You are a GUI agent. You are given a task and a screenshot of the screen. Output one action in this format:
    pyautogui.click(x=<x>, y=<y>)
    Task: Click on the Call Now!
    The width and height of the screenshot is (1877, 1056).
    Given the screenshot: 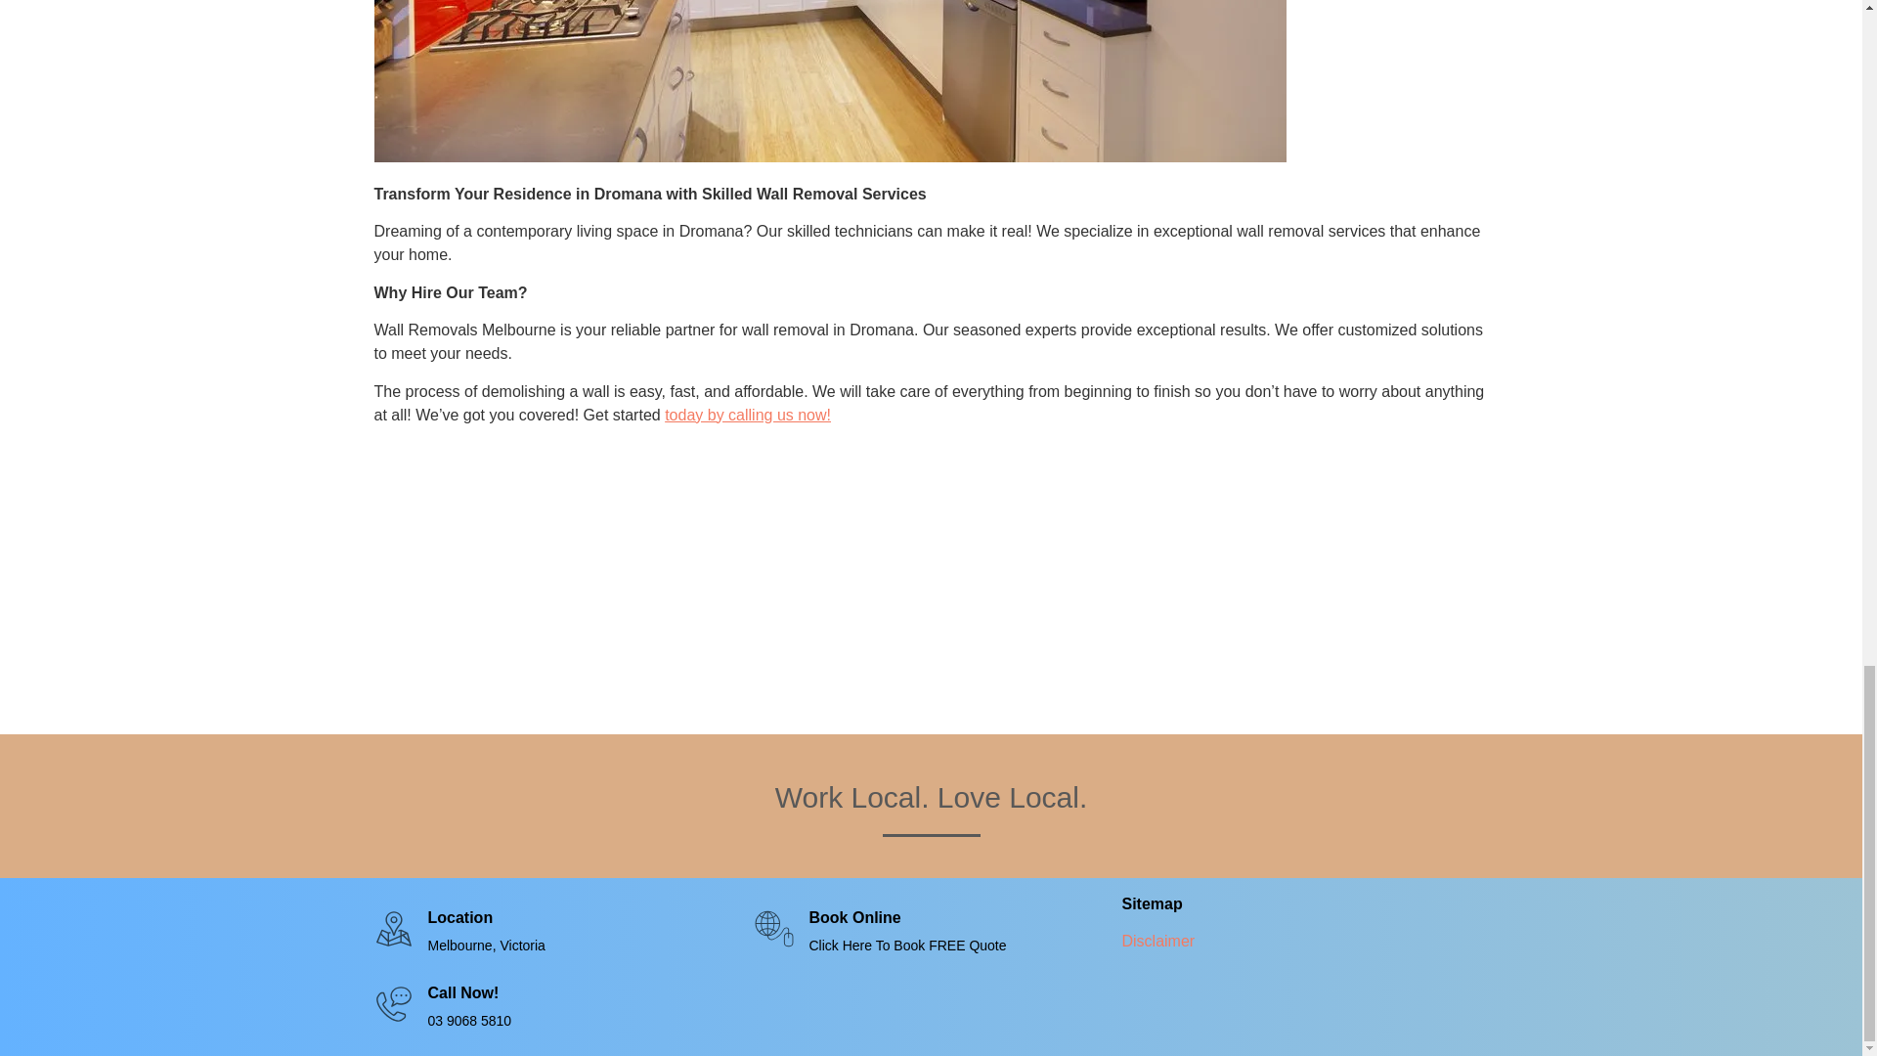 What is the action you would take?
    pyautogui.click(x=463, y=991)
    